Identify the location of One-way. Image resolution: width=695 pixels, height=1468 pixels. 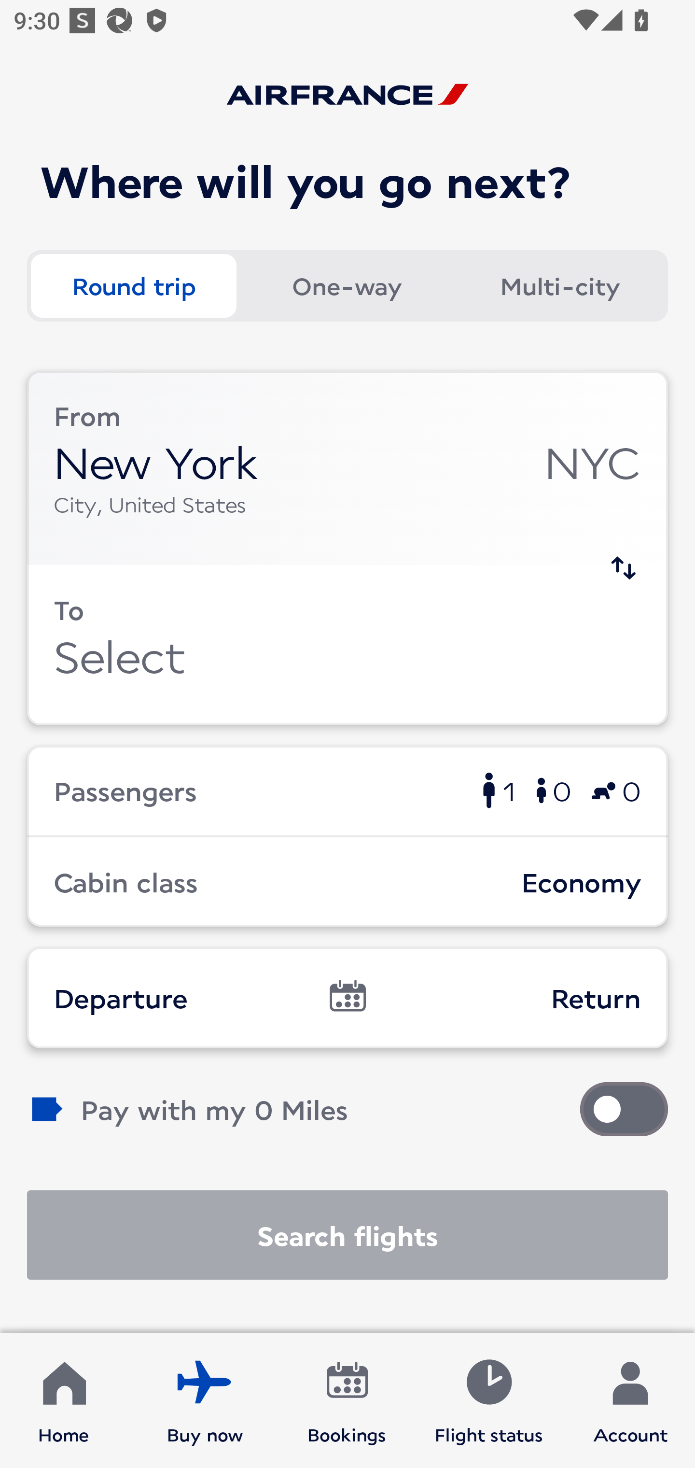
(347, 285).